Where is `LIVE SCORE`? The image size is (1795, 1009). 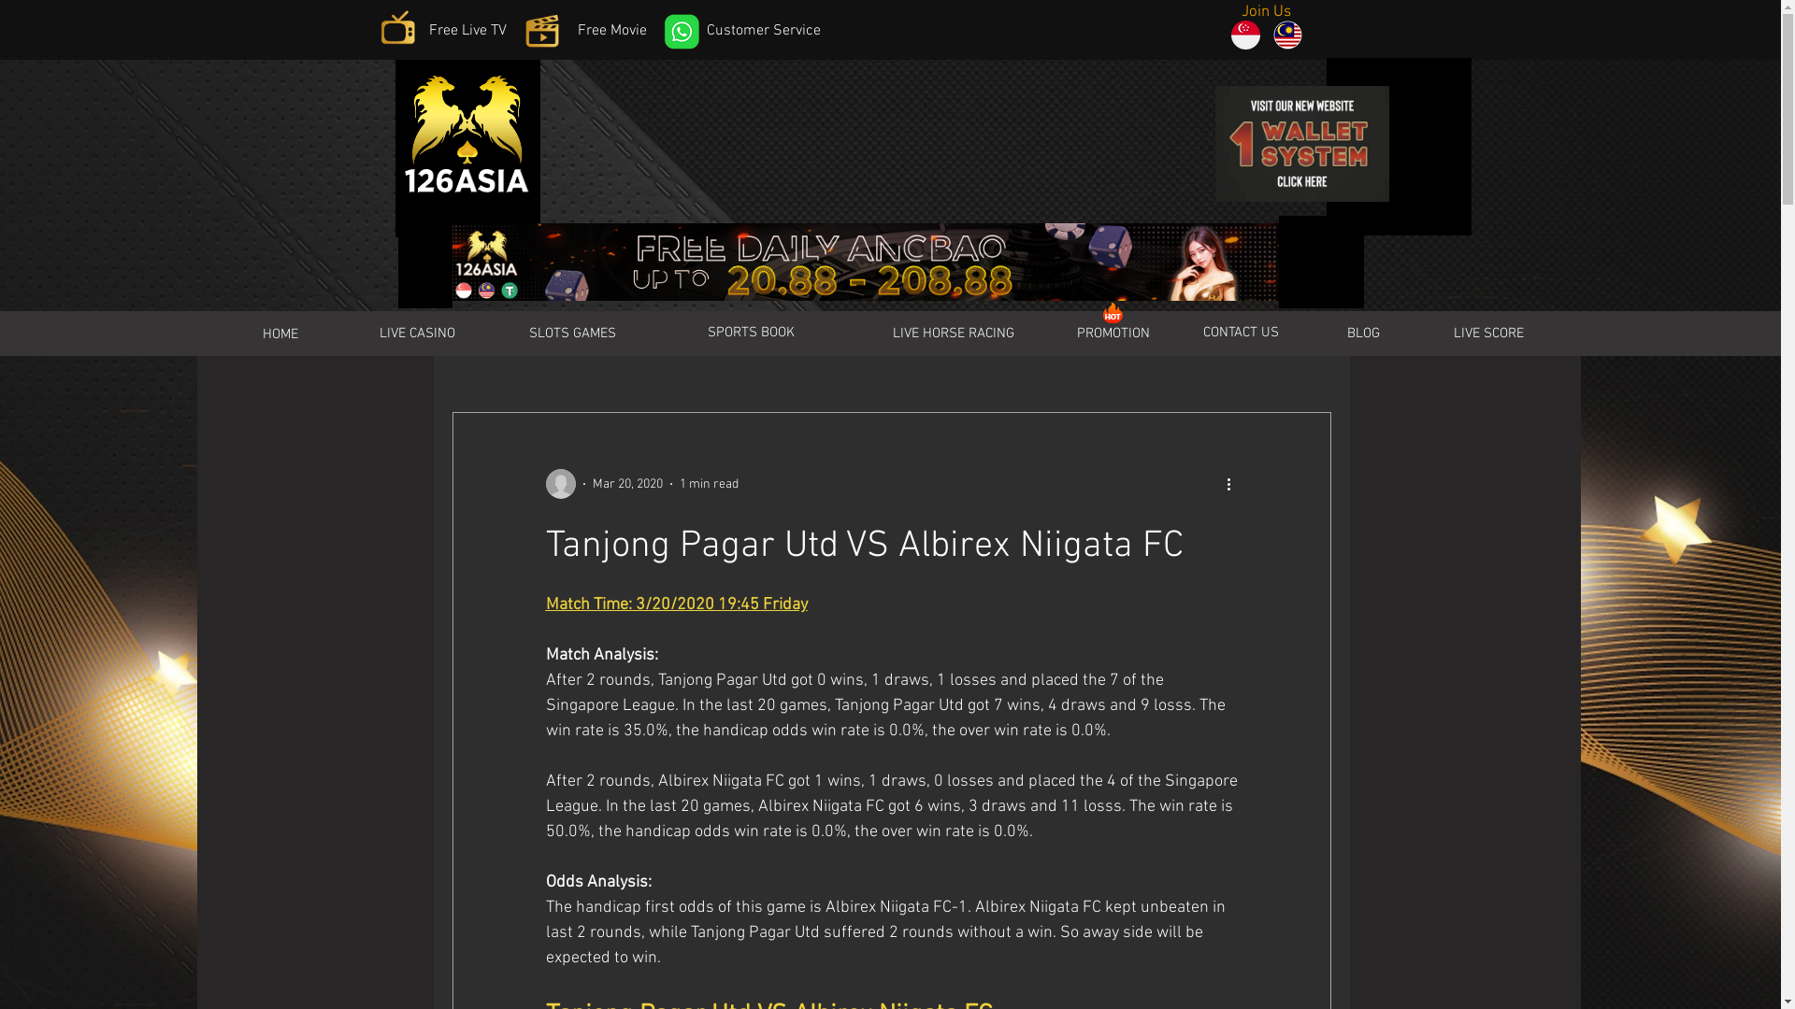 LIVE SCORE is located at coordinates (1489, 334).